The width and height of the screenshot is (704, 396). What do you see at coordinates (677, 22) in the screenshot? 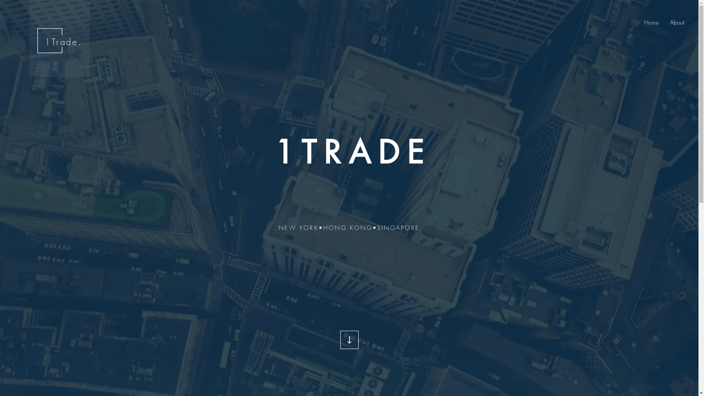
I see `About` at bounding box center [677, 22].